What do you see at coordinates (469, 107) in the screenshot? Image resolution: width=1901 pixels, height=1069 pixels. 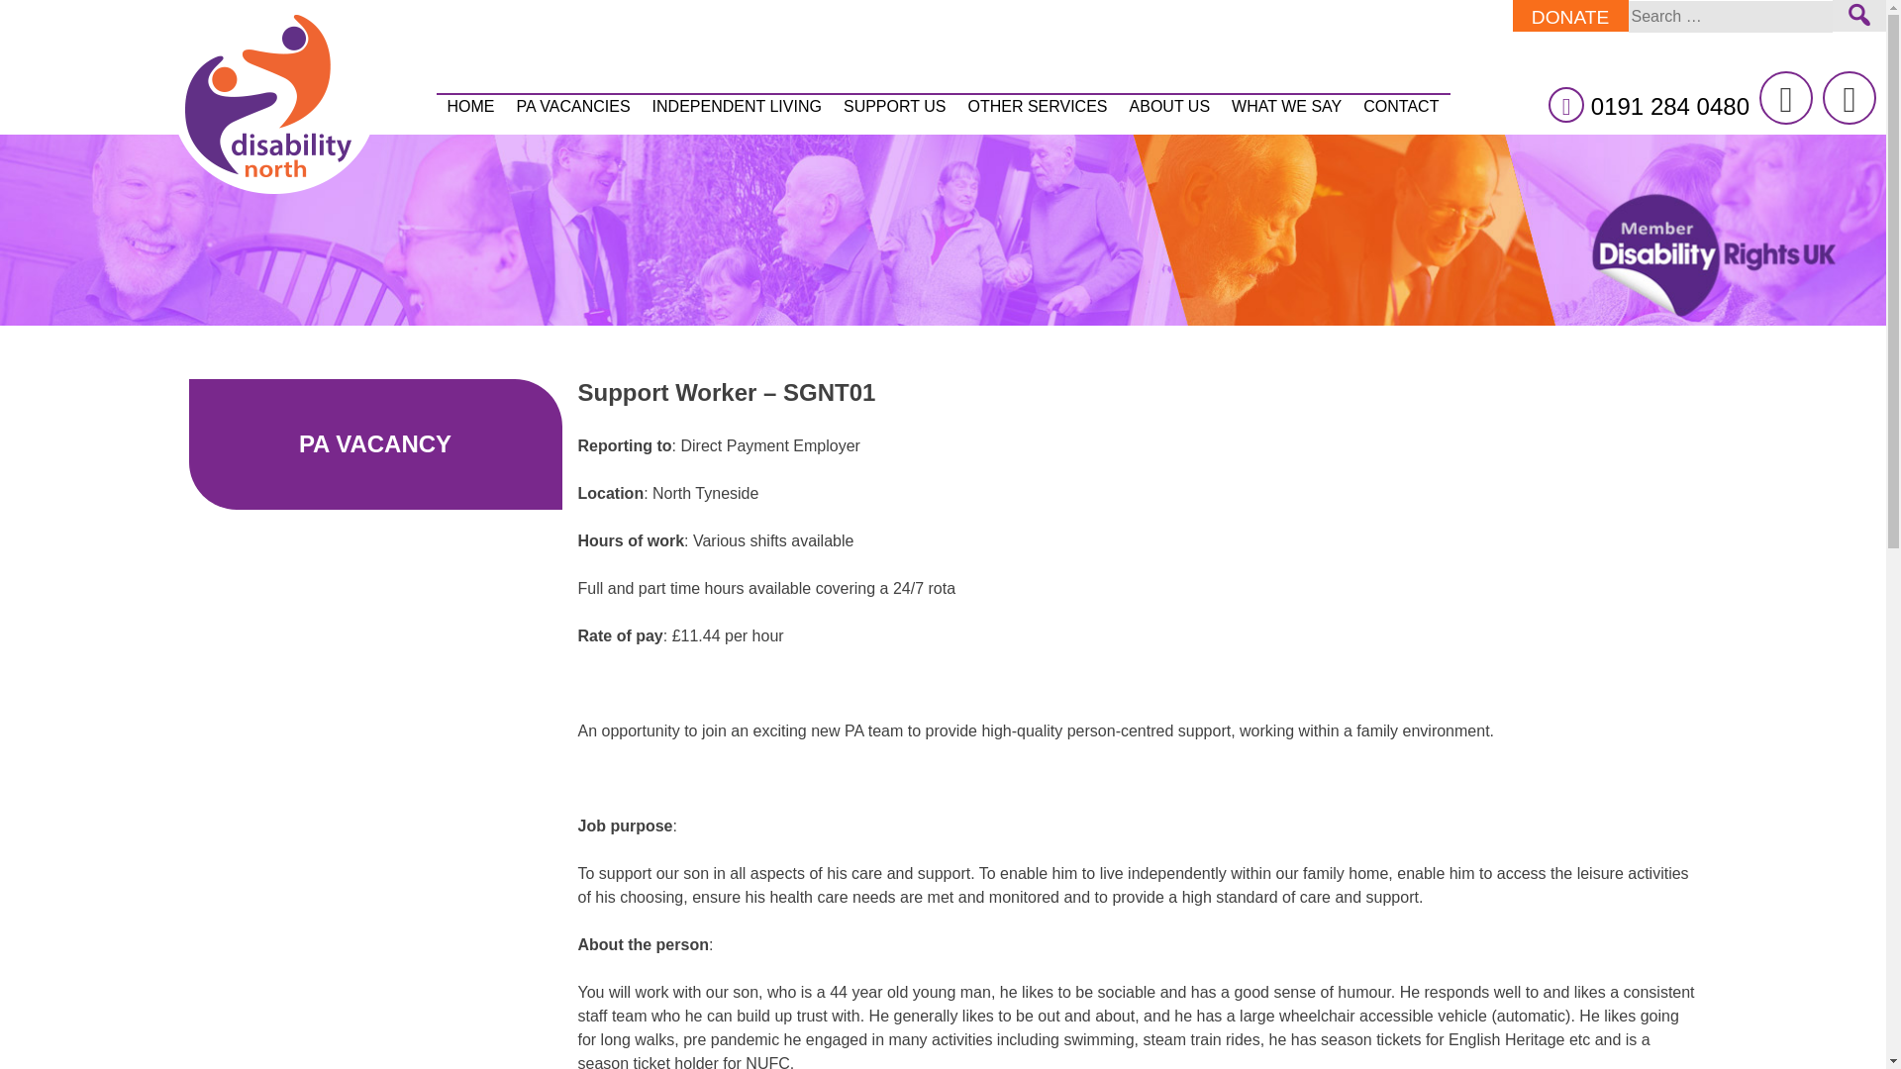 I see `HOME` at bounding box center [469, 107].